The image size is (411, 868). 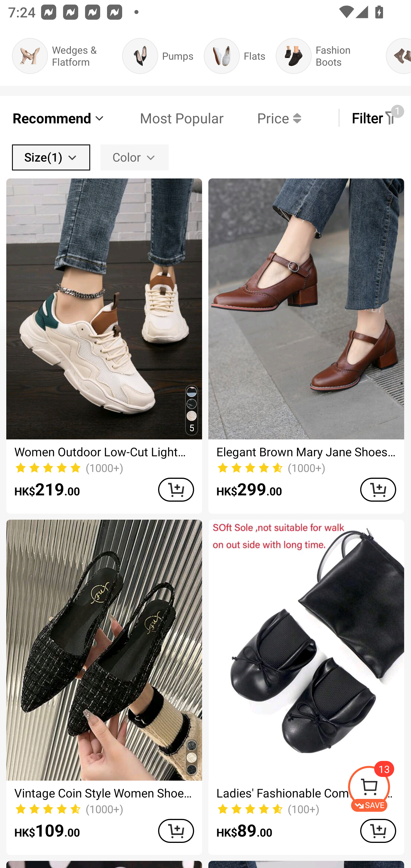 What do you see at coordinates (378, 830) in the screenshot?
I see `ADD TO CART` at bounding box center [378, 830].